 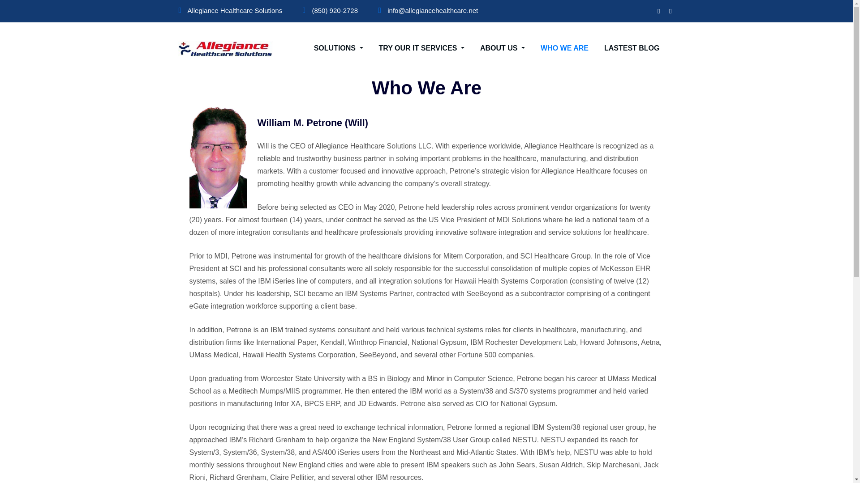 What do you see at coordinates (502, 48) in the screenshot?
I see `ABOUT US` at bounding box center [502, 48].